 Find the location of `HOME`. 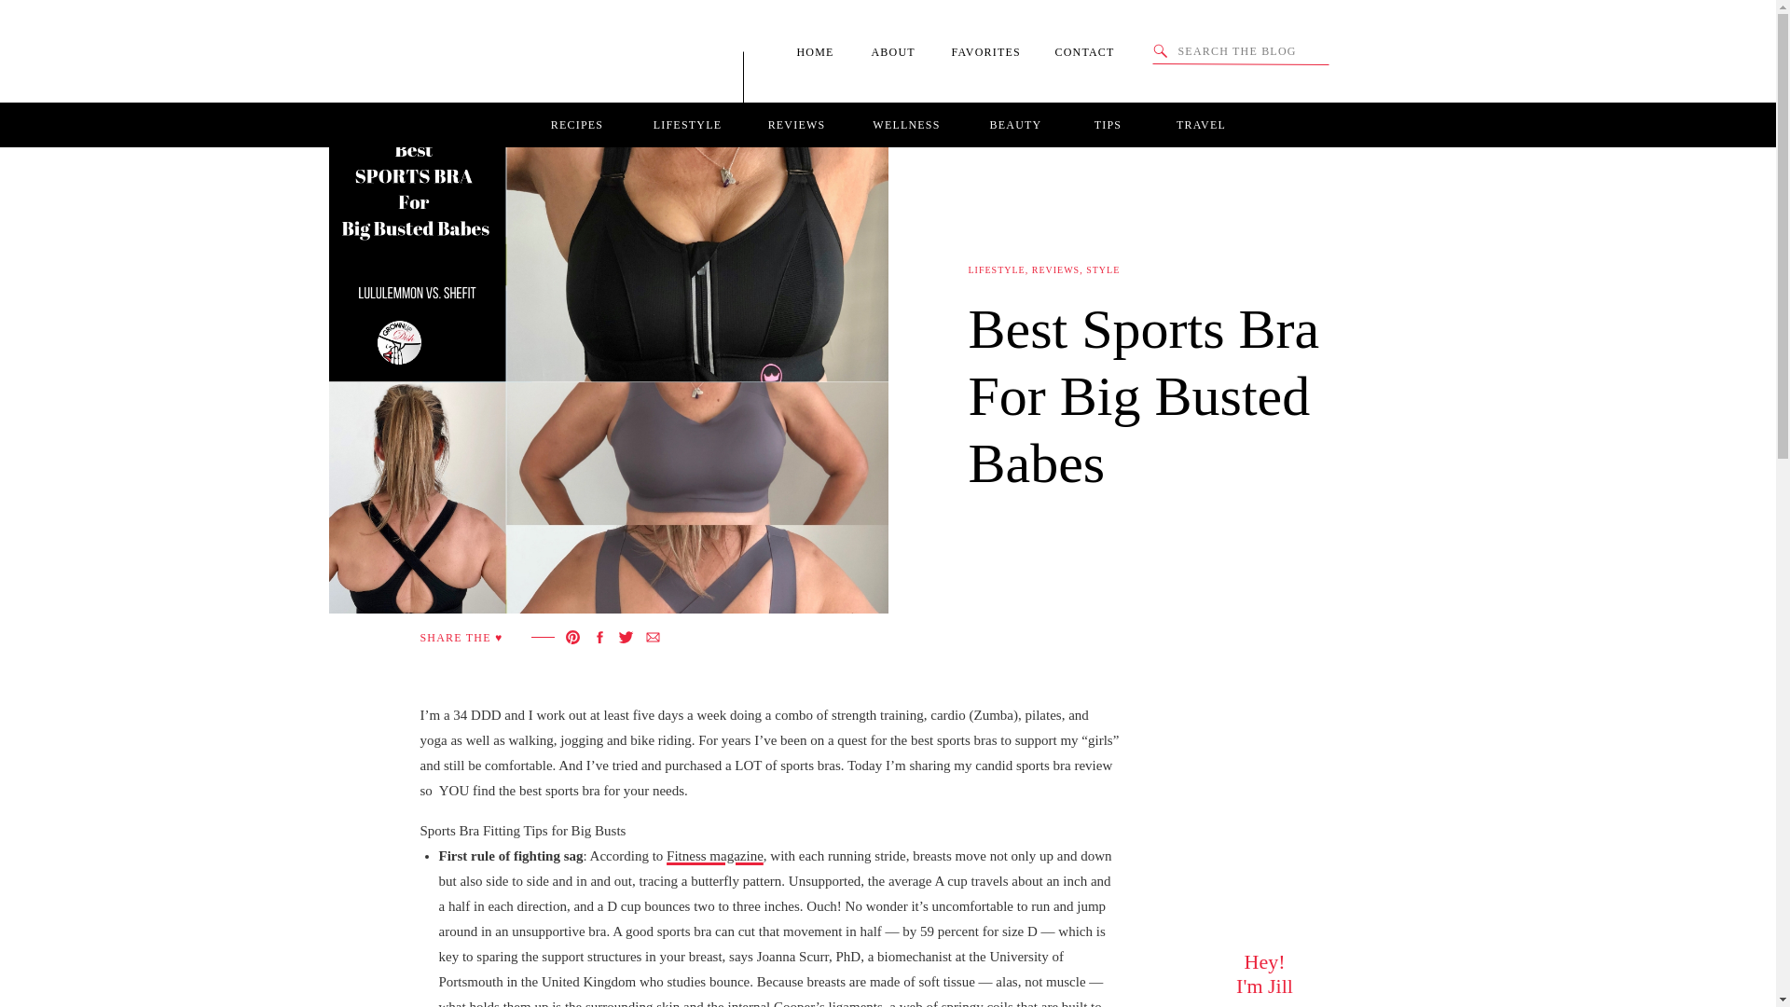

HOME is located at coordinates (822, 51).